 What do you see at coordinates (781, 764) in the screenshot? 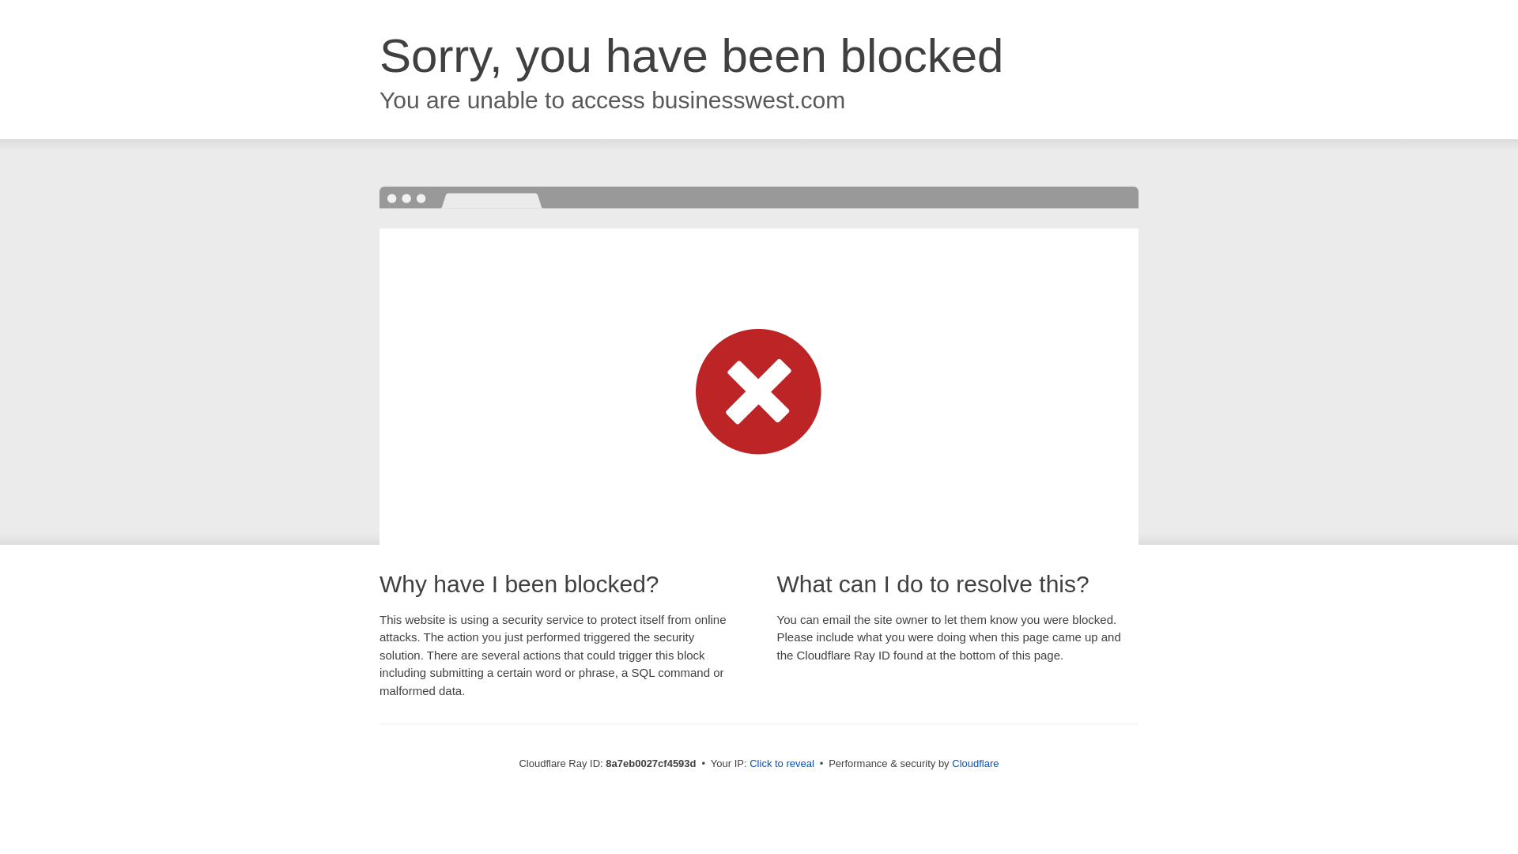
I see `Click to reveal` at bounding box center [781, 764].